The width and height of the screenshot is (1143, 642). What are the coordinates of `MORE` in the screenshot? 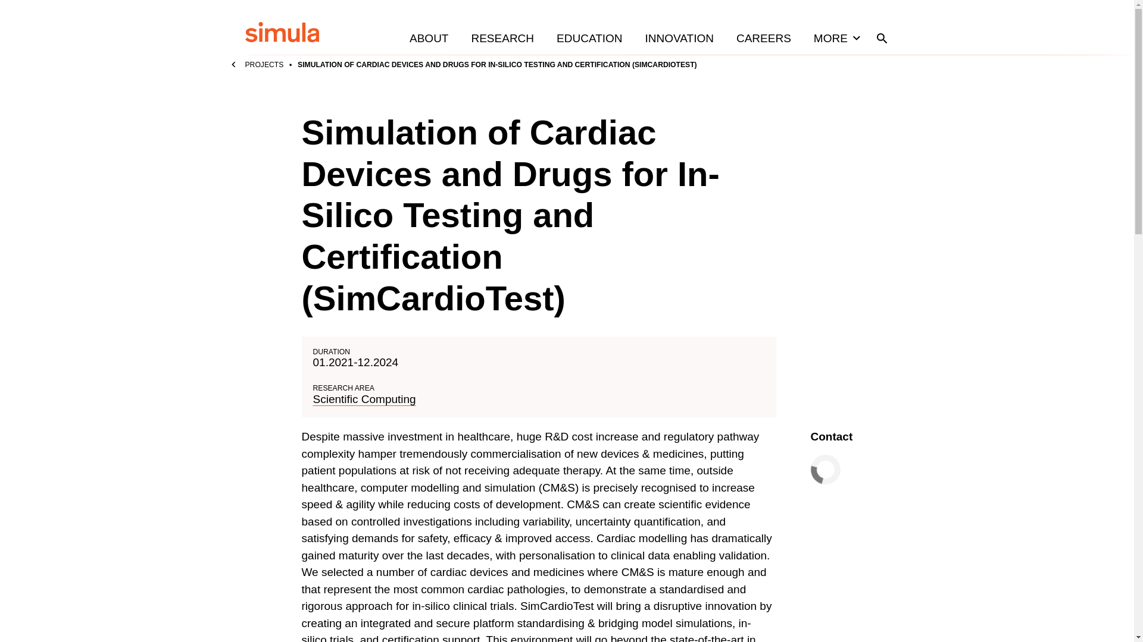 It's located at (838, 38).